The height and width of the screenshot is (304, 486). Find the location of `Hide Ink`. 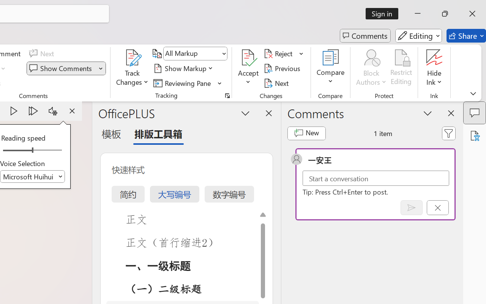

Hide Ink is located at coordinates (434, 68).